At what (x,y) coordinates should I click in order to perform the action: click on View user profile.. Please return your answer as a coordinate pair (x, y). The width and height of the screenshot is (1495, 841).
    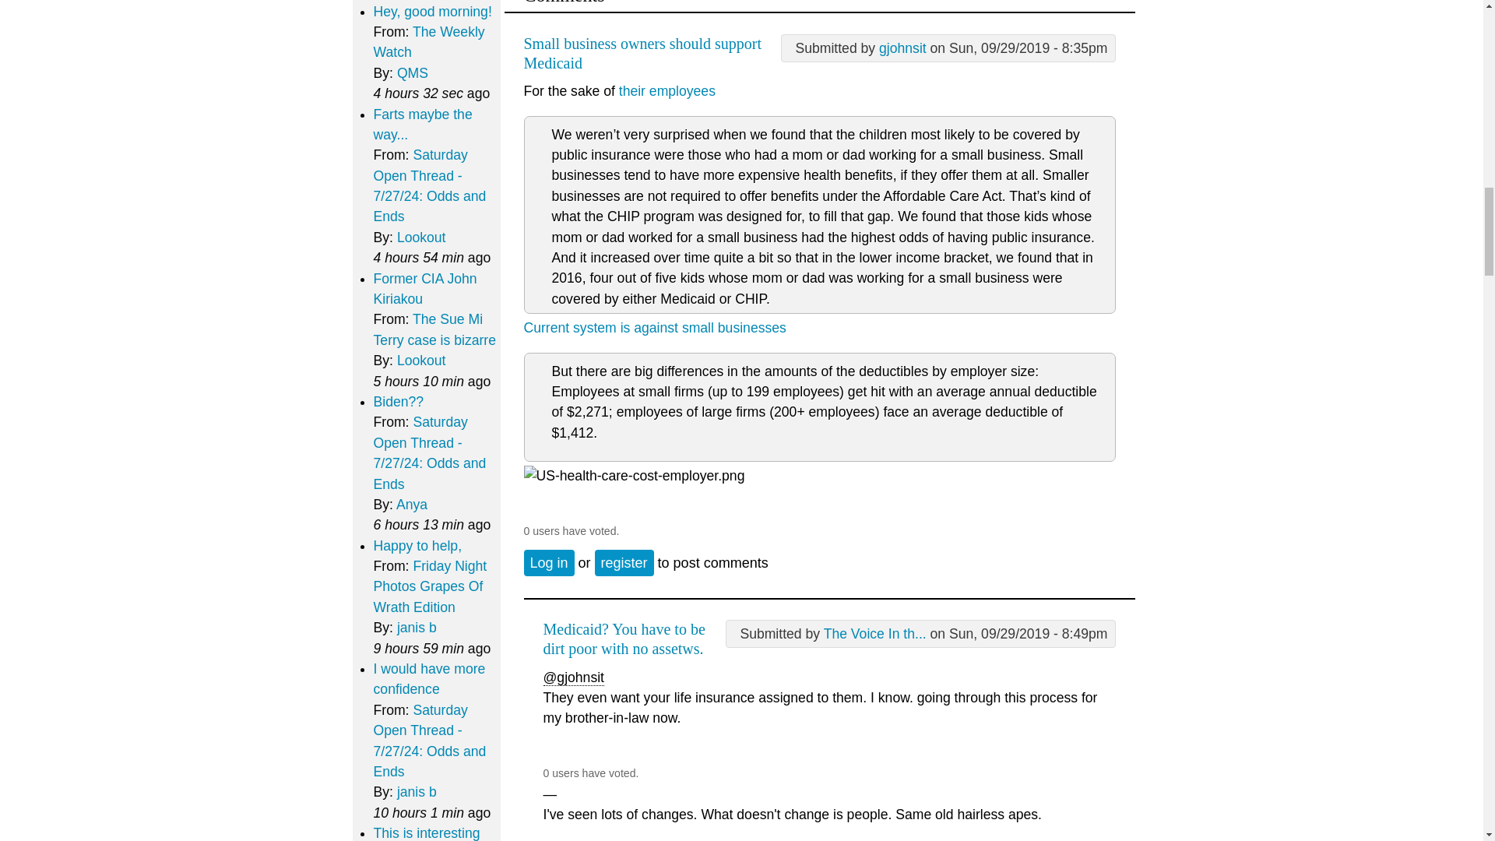
    Looking at the image, I should click on (875, 634).